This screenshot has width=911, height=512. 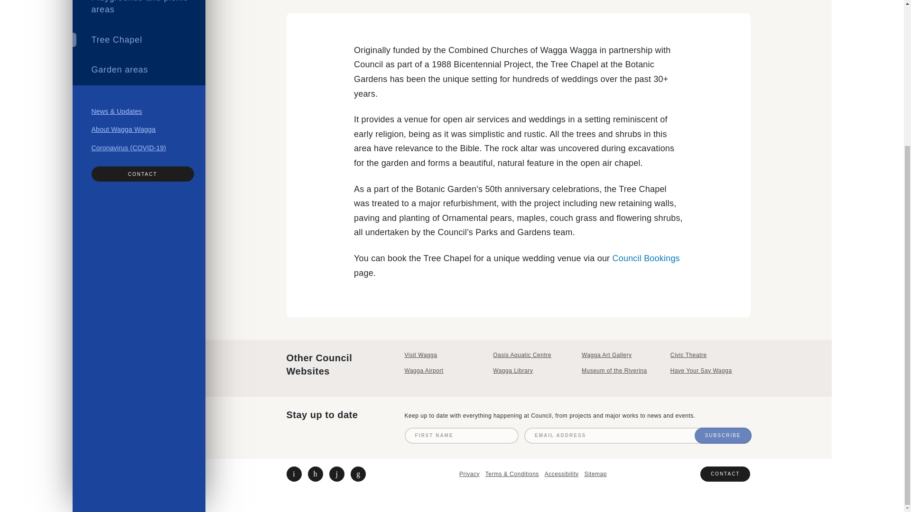 I want to click on Wagga Airport, so click(x=444, y=371).